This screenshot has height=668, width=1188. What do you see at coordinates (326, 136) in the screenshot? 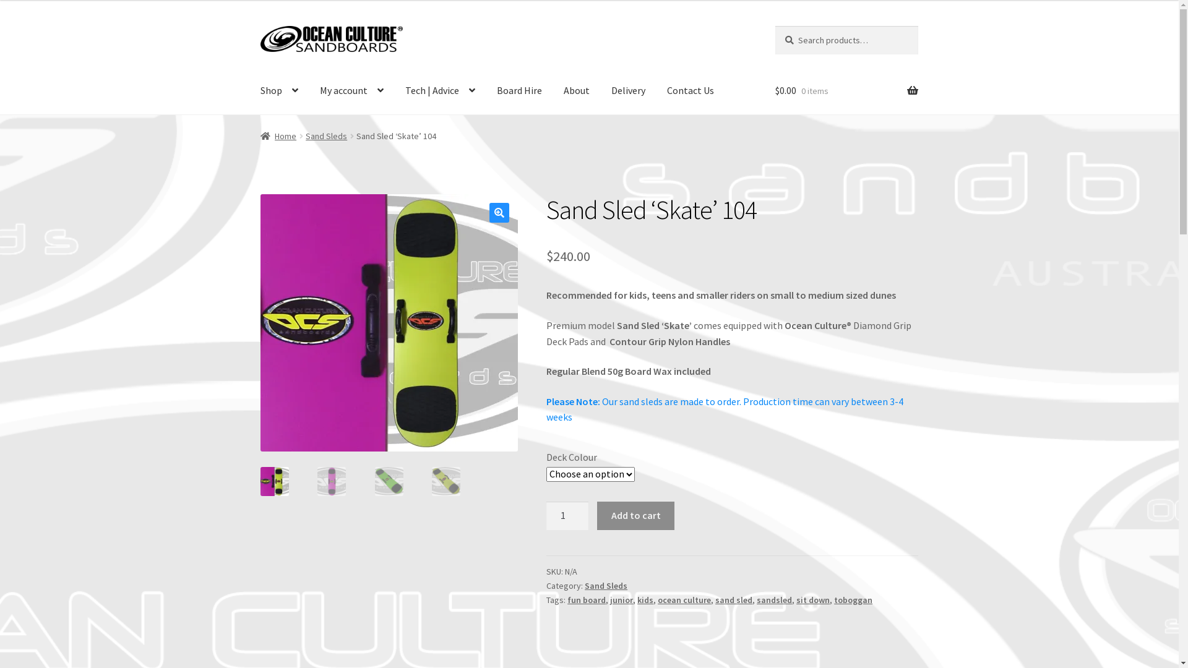
I see `Sand Sleds` at bounding box center [326, 136].